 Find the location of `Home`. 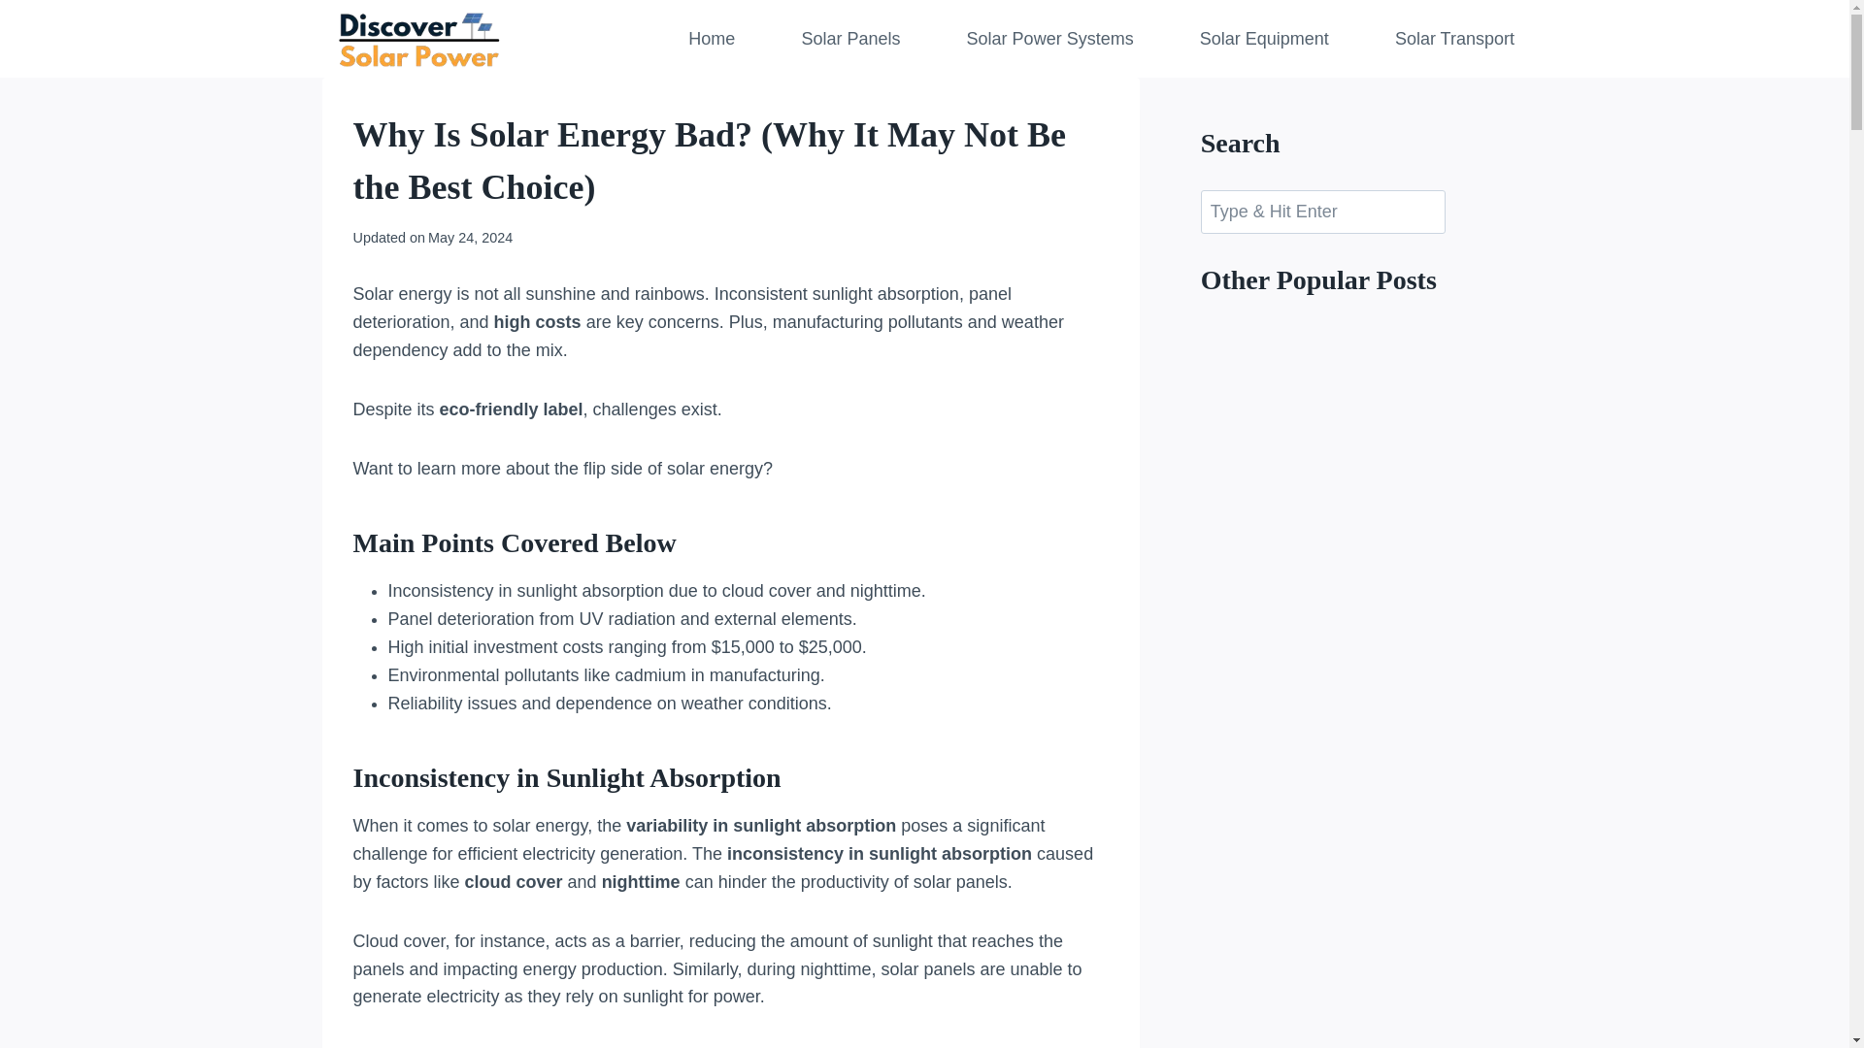

Home is located at coordinates (712, 39).